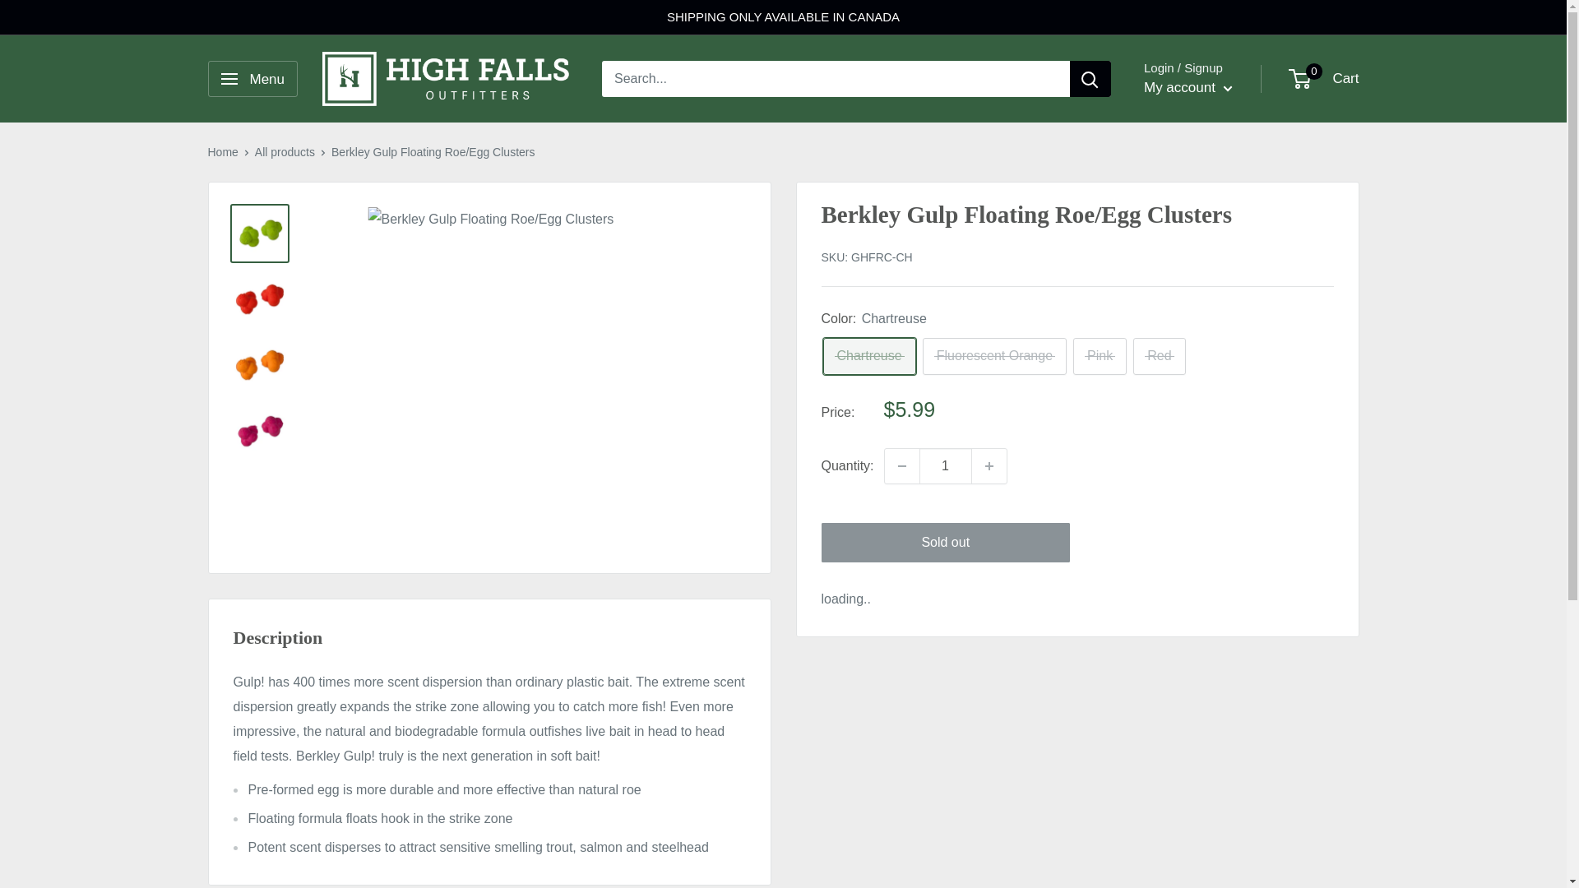  Describe the element at coordinates (868, 356) in the screenshot. I see `Chartreuse` at that location.